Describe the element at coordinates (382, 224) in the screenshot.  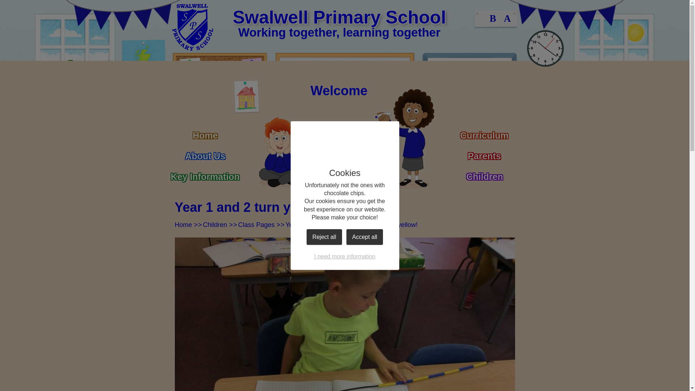
I see `Year 1 and 2 turn yellow!` at that location.